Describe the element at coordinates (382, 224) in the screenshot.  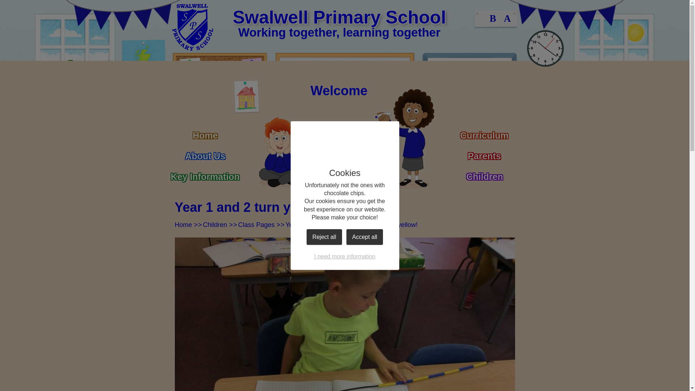
I see `Year 1 and 2 turn yellow!` at that location.